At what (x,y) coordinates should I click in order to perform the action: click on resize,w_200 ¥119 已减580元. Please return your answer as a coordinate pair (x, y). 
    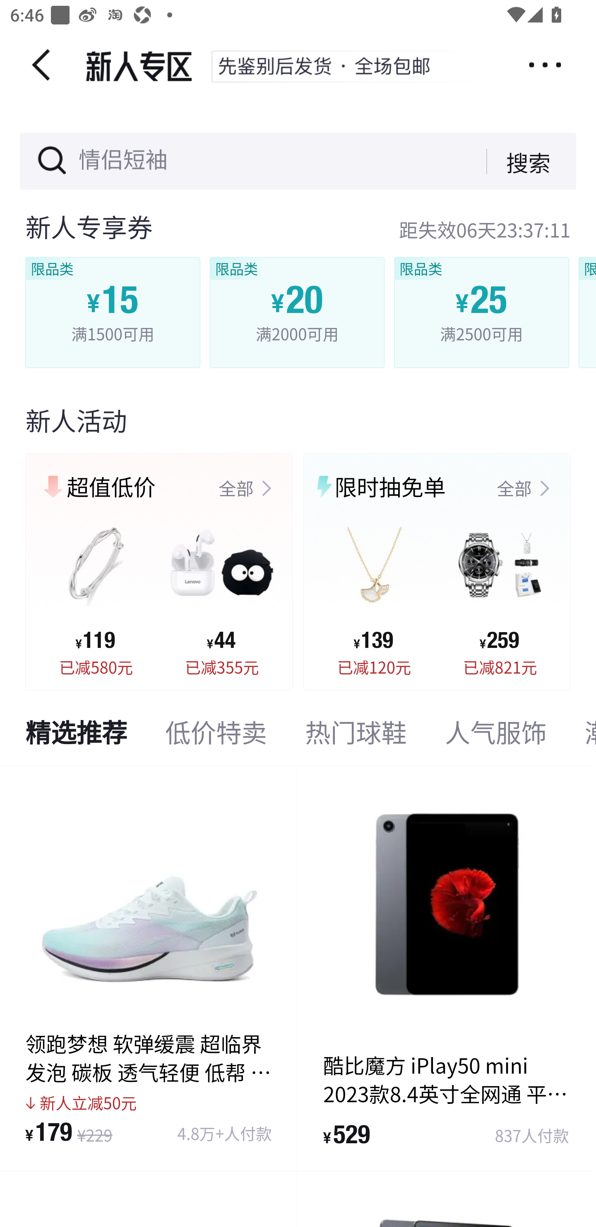
    Looking at the image, I should click on (96, 592).